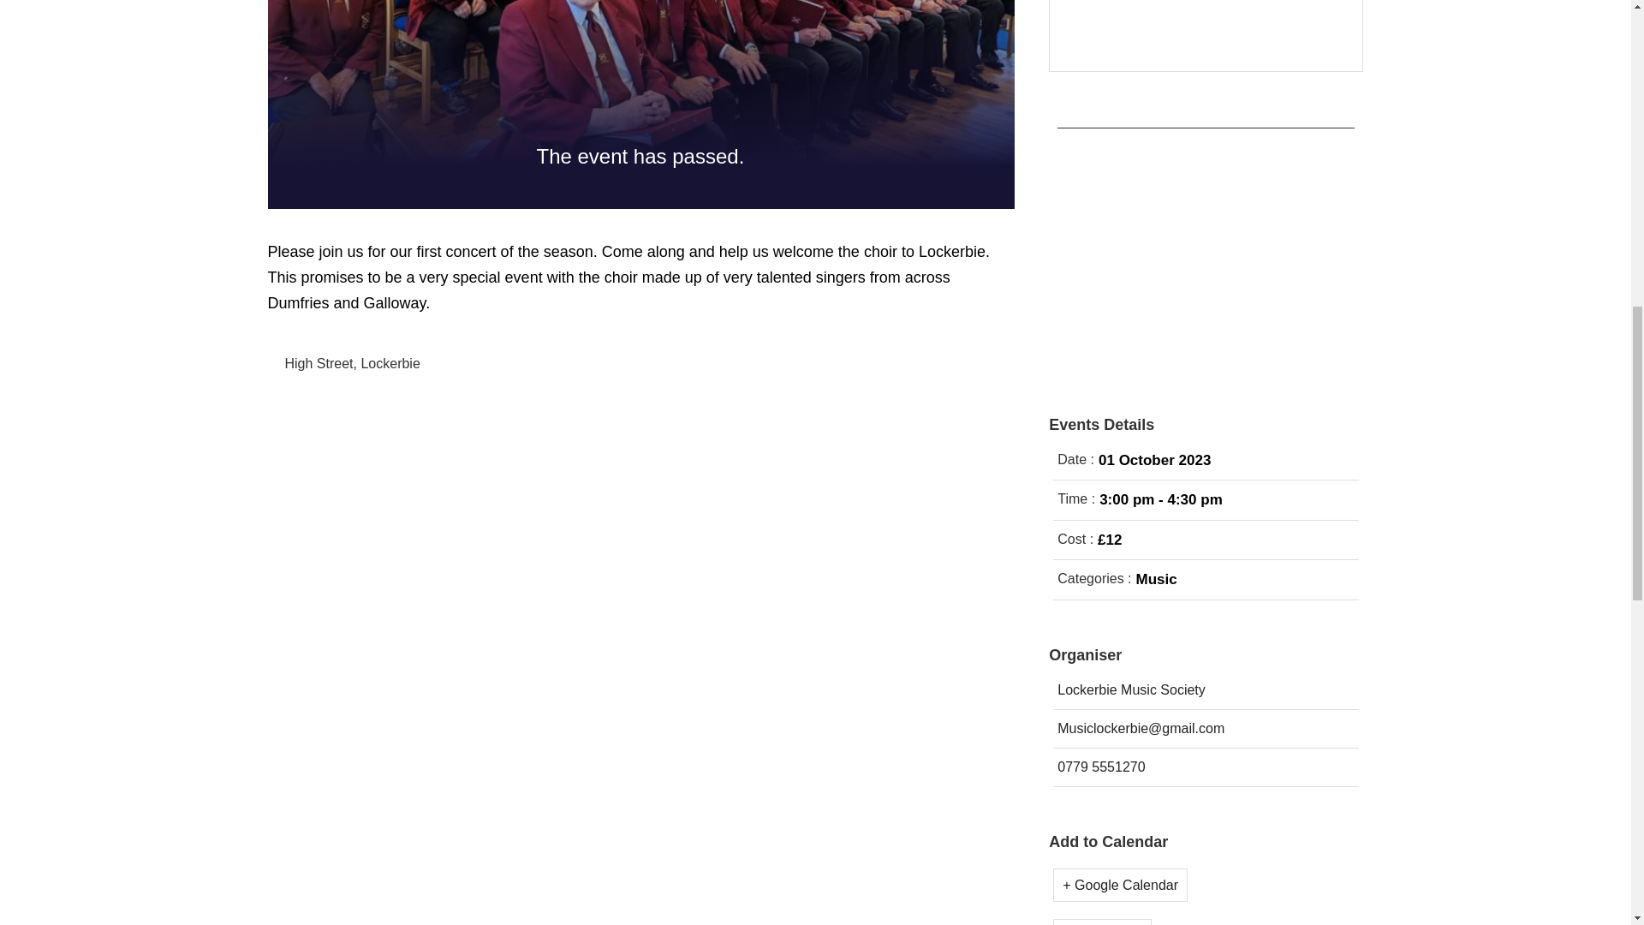 This screenshot has width=1644, height=925. I want to click on 0779 5551270, so click(1099, 767).